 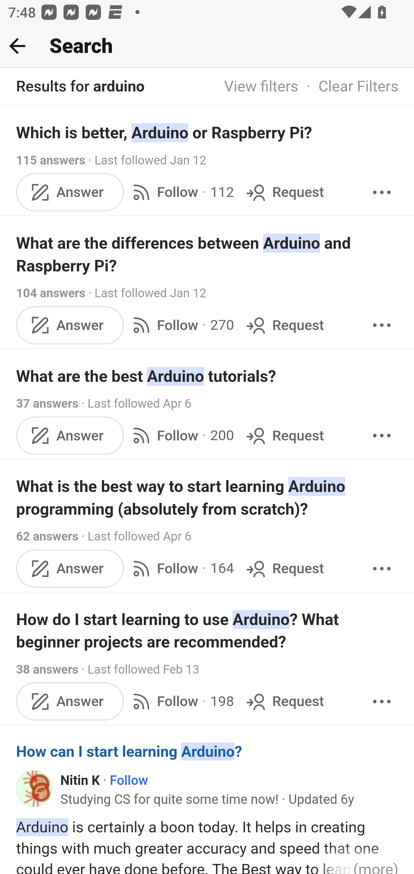 What do you see at coordinates (284, 568) in the screenshot?
I see `Request` at bounding box center [284, 568].